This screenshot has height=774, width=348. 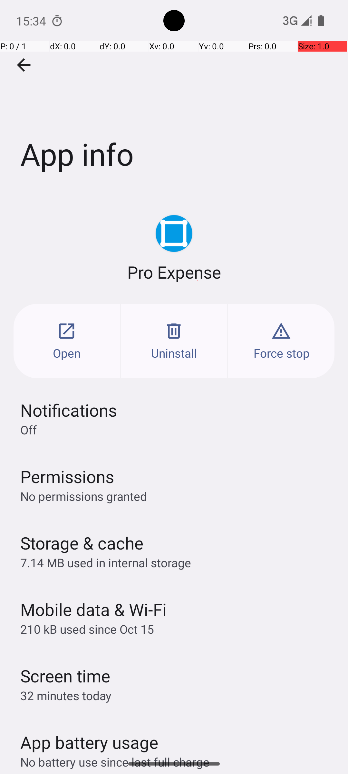 I want to click on 32 minutes today, so click(x=66, y=695).